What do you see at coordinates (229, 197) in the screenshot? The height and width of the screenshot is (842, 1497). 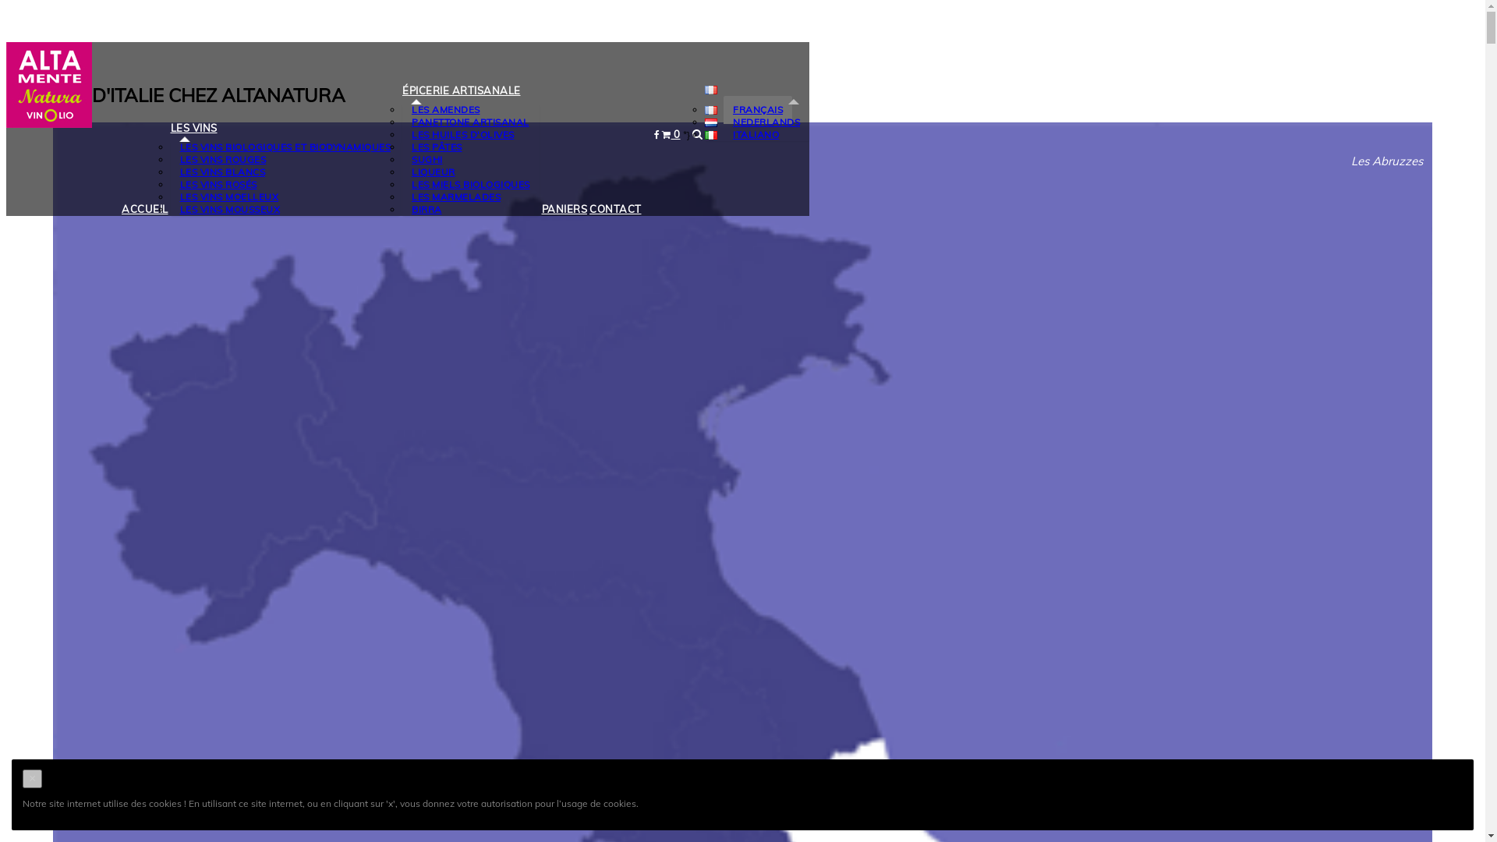 I see `LES VINS MOELLEUX` at bounding box center [229, 197].